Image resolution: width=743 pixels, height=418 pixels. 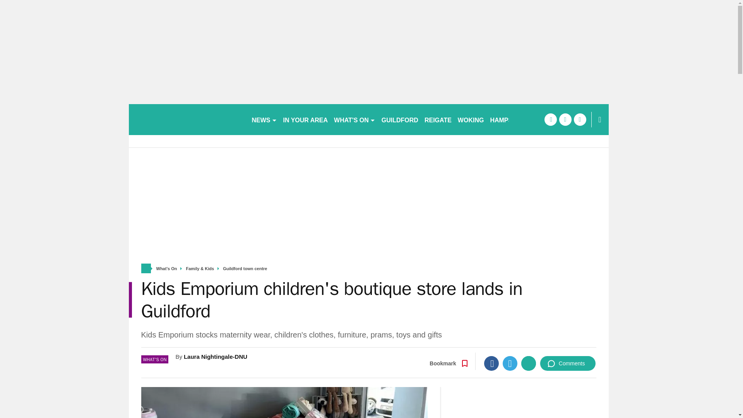 What do you see at coordinates (568, 363) in the screenshot?
I see `Comments` at bounding box center [568, 363].